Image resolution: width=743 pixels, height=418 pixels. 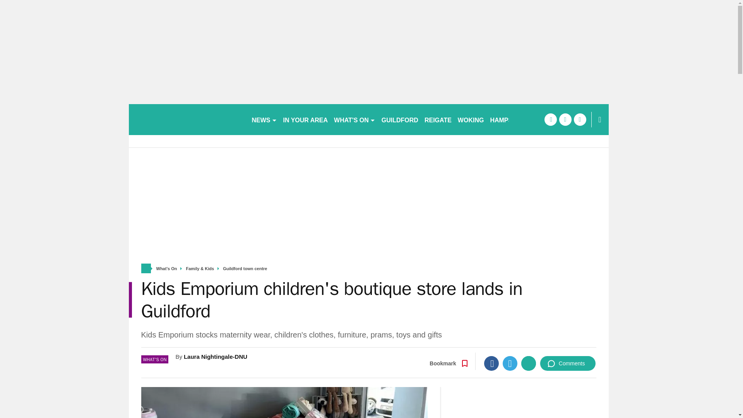 What do you see at coordinates (568, 363) in the screenshot?
I see `Comments` at bounding box center [568, 363].